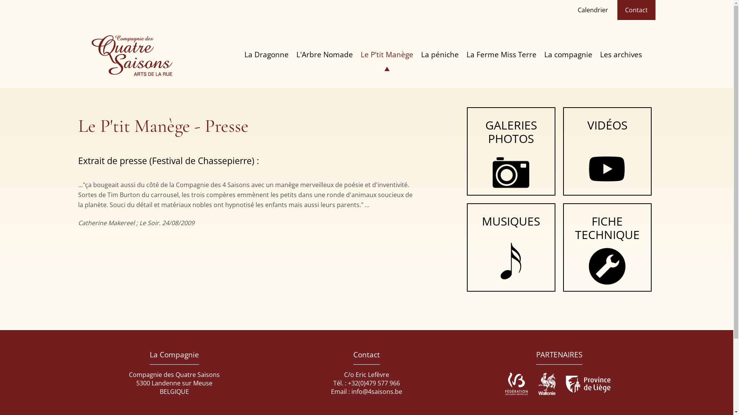  What do you see at coordinates (620, 55) in the screenshot?
I see `Les archives` at bounding box center [620, 55].